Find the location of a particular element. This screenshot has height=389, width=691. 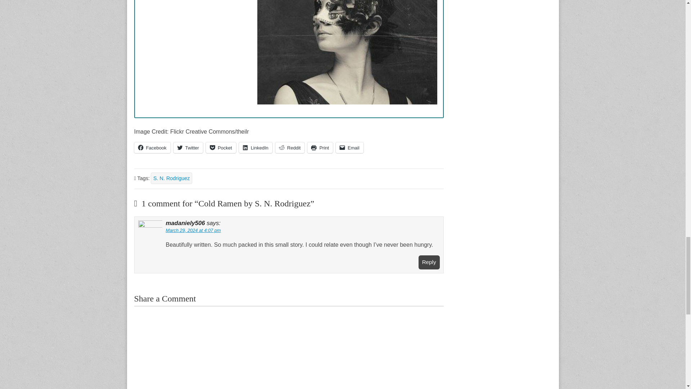

Click to share on Pocket is located at coordinates (221, 148).